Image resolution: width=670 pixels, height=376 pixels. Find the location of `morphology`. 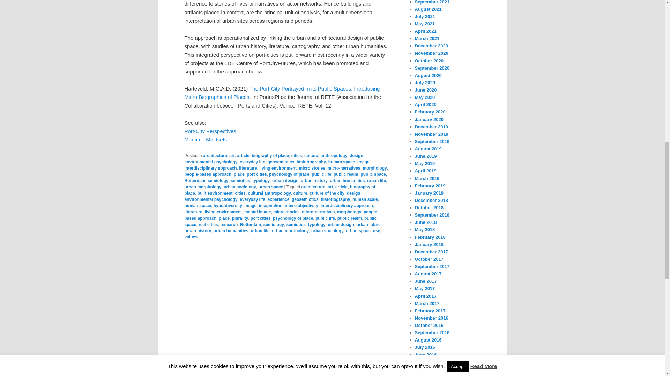

morphology is located at coordinates (374, 168).